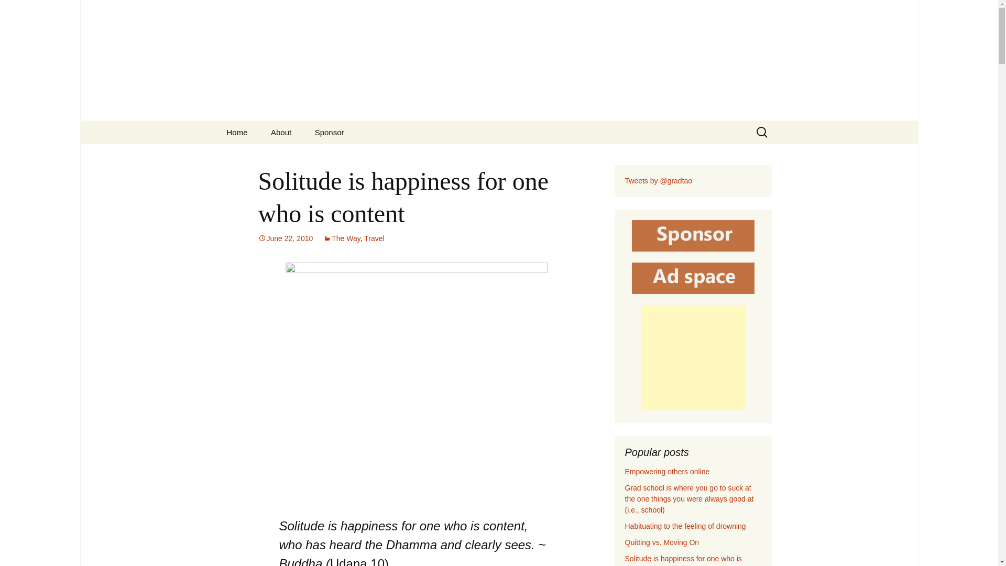 The width and height of the screenshot is (1006, 566). Describe the element at coordinates (762, 132) in the screenshot. I see `Search for:` at that location.